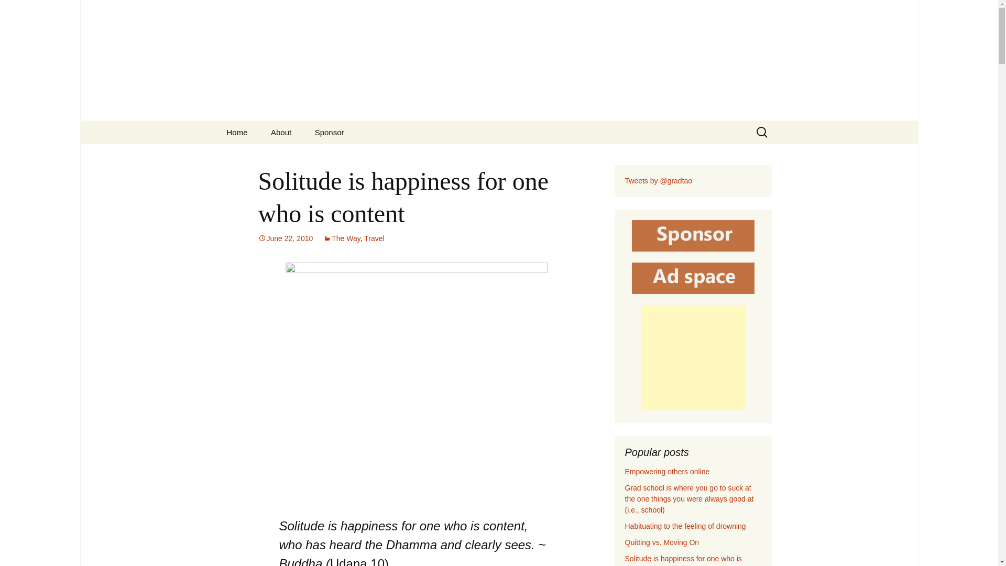 The width and height of the screenshot is (1006, 566). Describe the element at coordinates (762, 132) in the screenshot. I see `Search for:` at that location.